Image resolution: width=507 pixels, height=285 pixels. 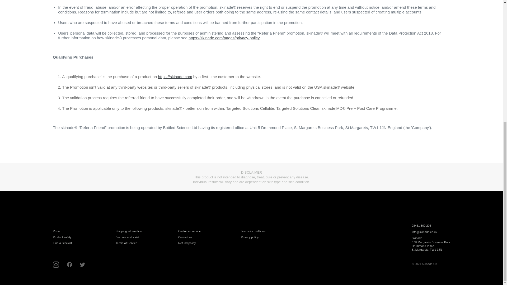 What do you see at coordinates (185, 237) in the screenshot?
I see `Contact us` at bounding box center [185, 237].